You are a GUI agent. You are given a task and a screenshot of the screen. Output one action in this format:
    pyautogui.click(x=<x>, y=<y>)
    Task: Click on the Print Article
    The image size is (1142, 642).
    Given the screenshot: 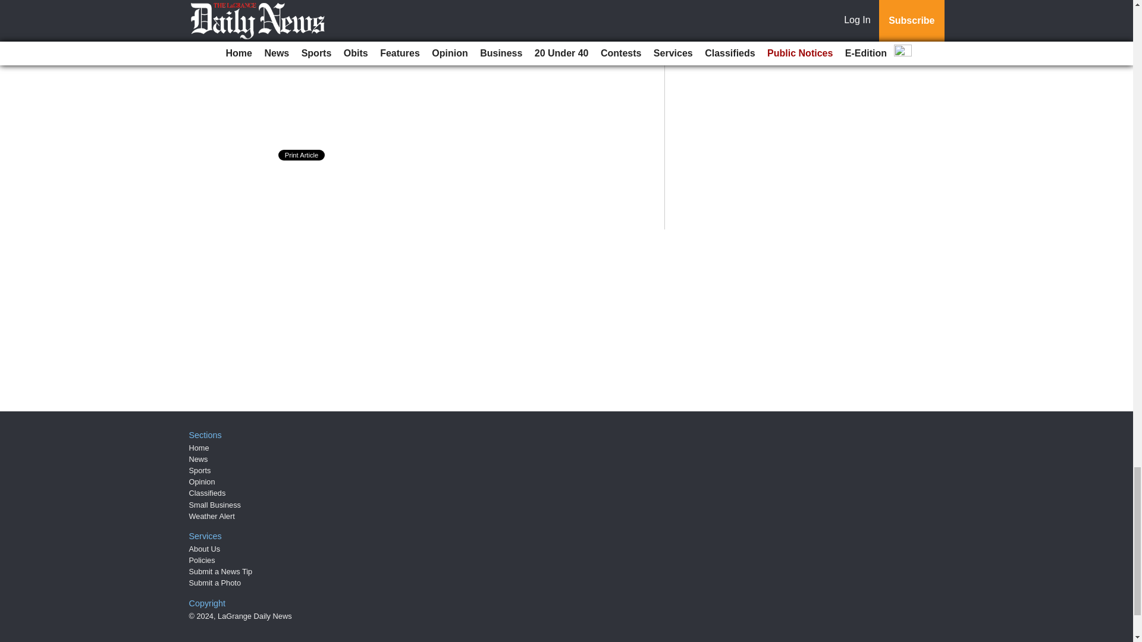 What is the action you would take?
    pyautogui.click(x=302, y=155)
    